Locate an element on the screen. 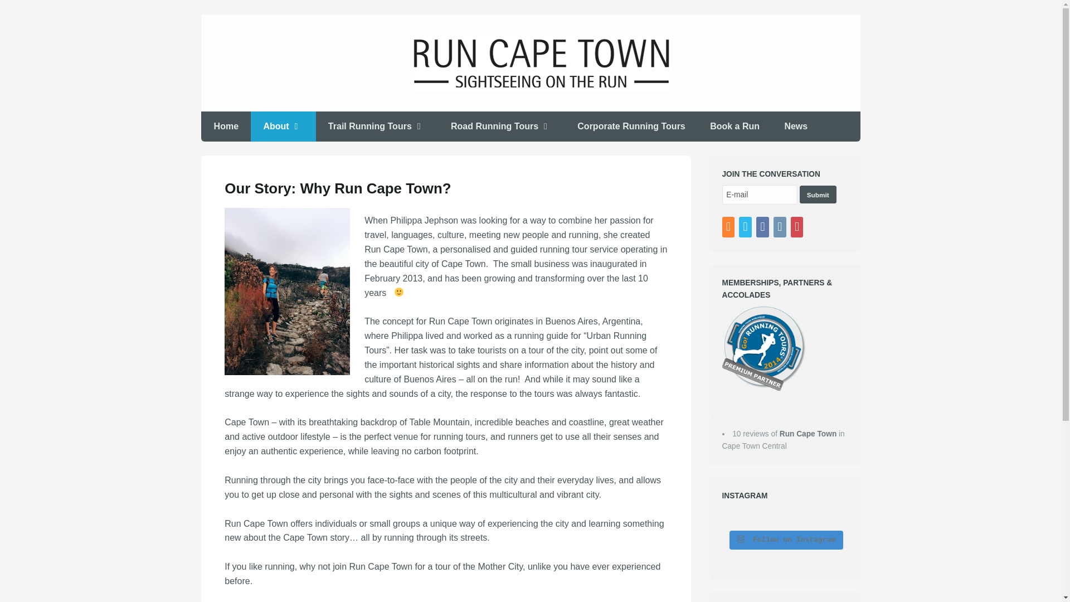 The width and height of the screenshot is (1070, 602). Twitter is located at coordinates (747, 227).